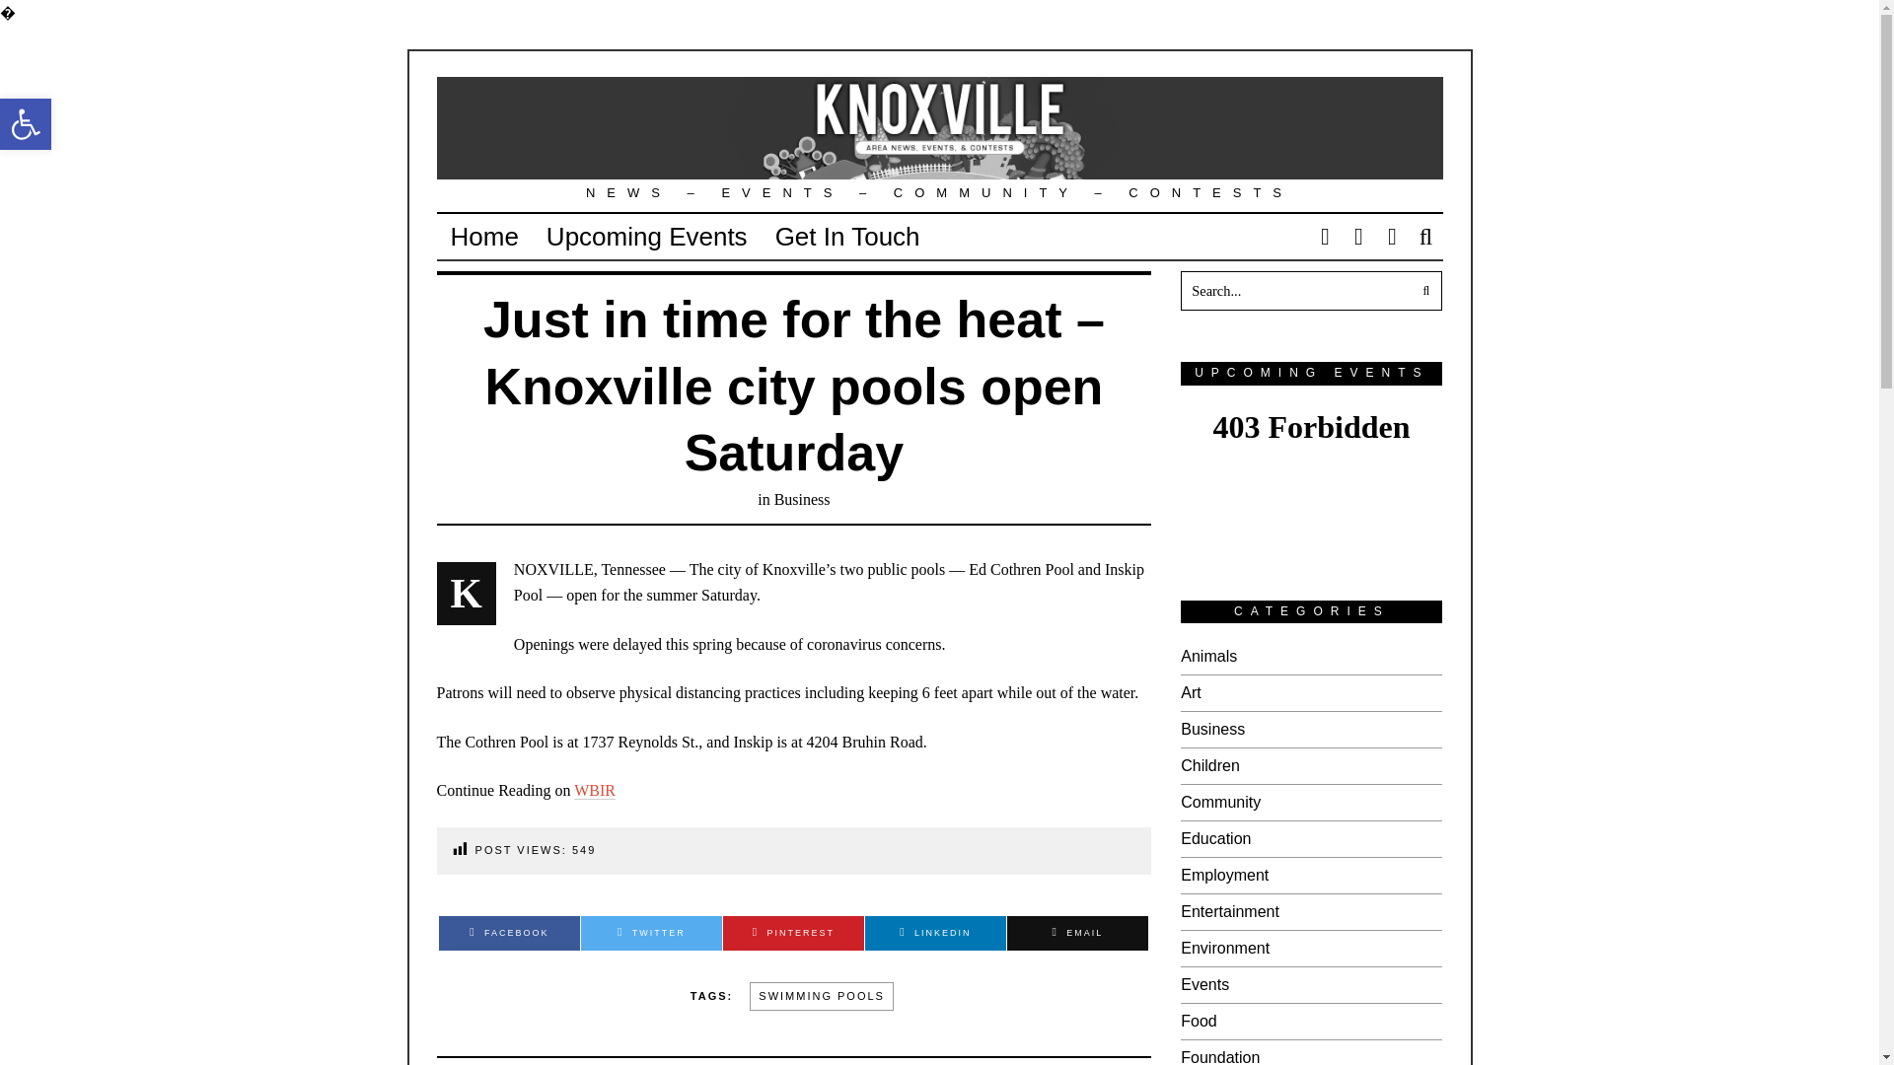  Describe the element at coordinates (935, 933) in the screenshot. I see `Linkedin` at that location.